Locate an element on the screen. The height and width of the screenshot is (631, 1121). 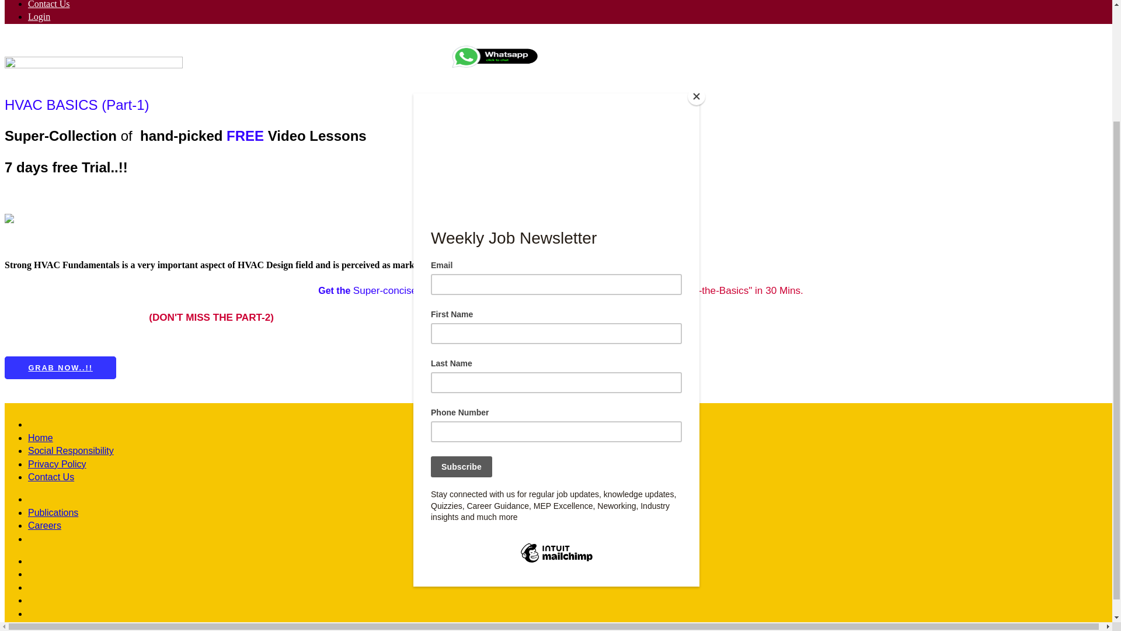
Contact Us is located at coordinates (51, 477).